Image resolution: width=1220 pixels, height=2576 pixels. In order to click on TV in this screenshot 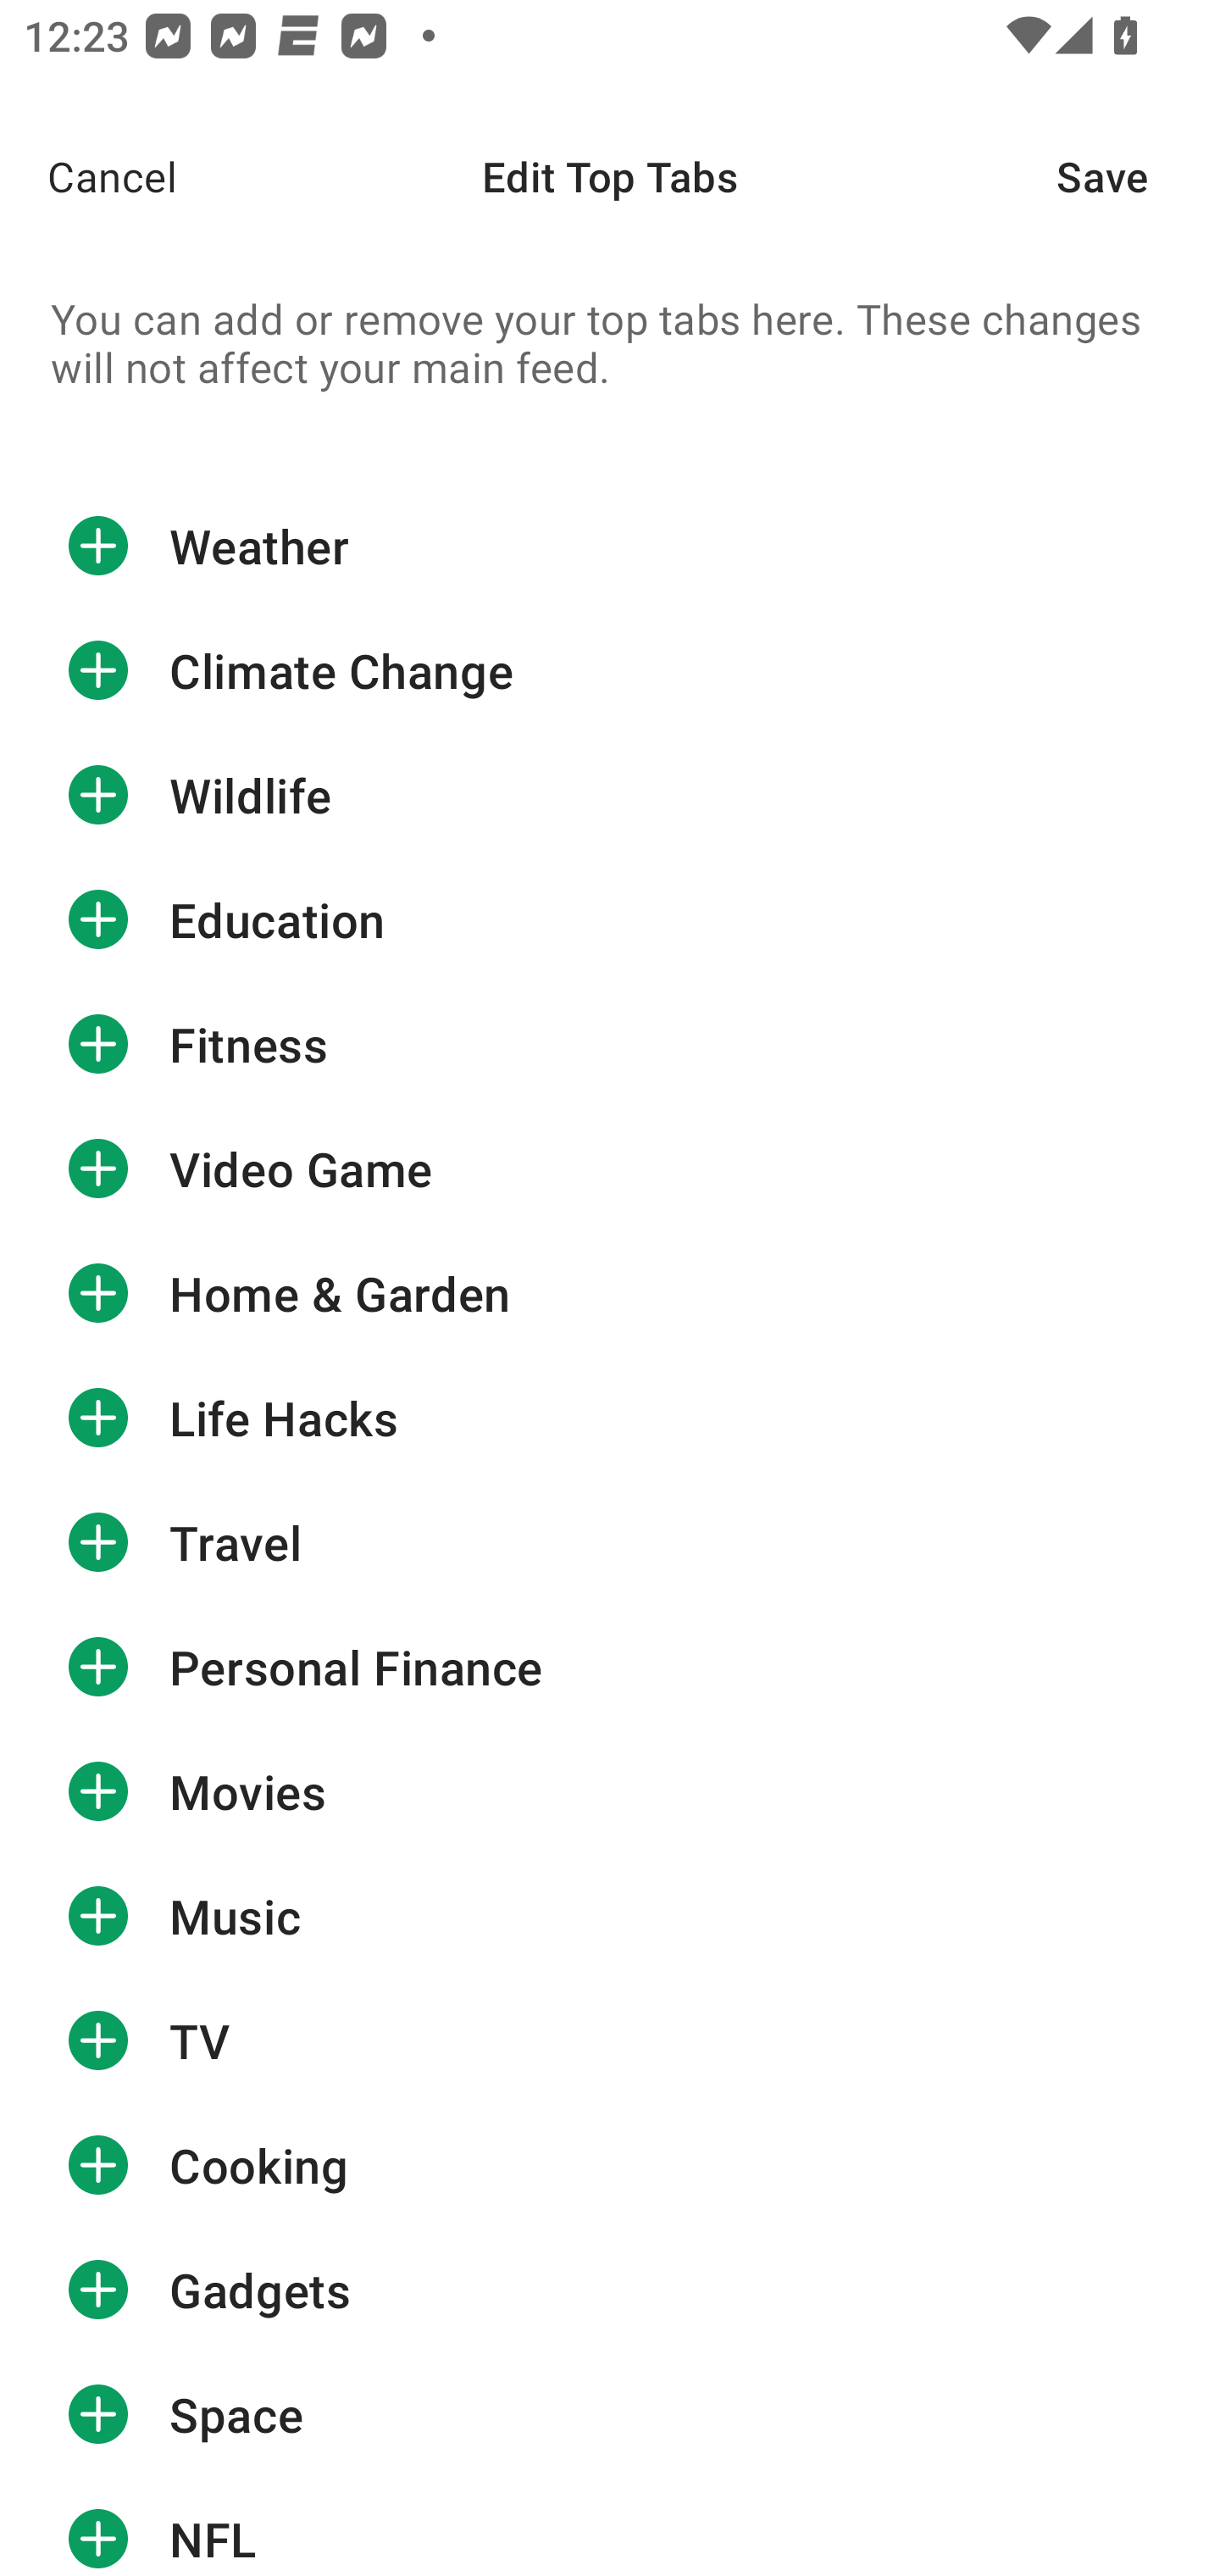, I will do `click(610, 2040)`.